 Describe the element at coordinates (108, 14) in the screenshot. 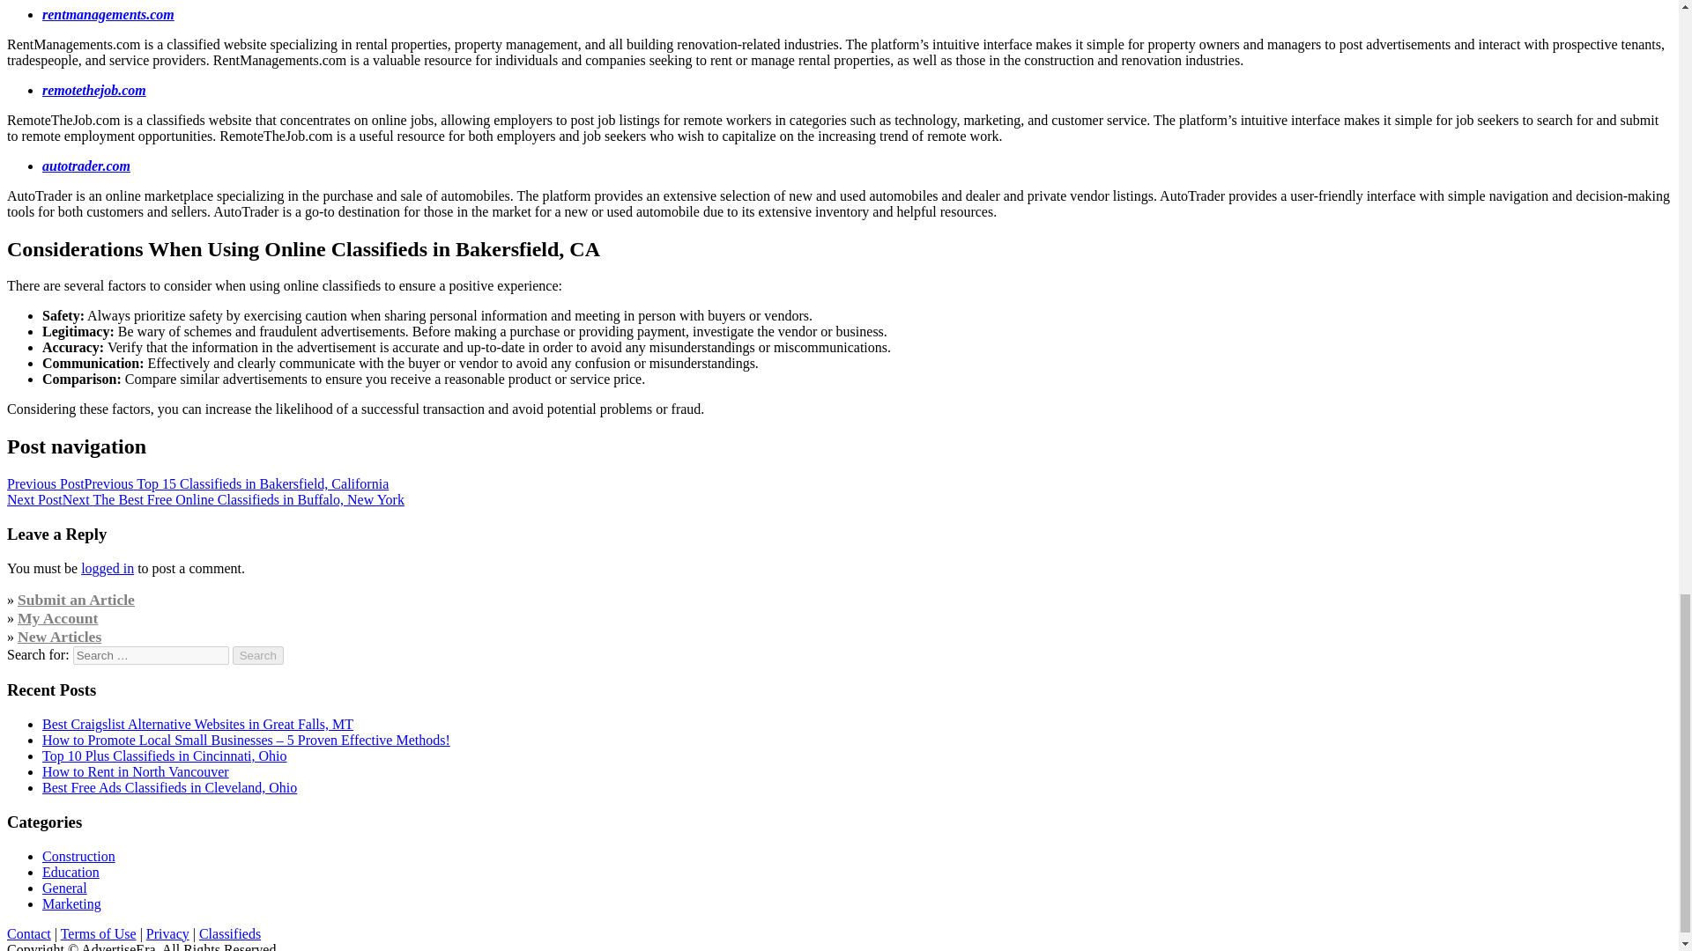

I see `rentmanagements.com` at that location.